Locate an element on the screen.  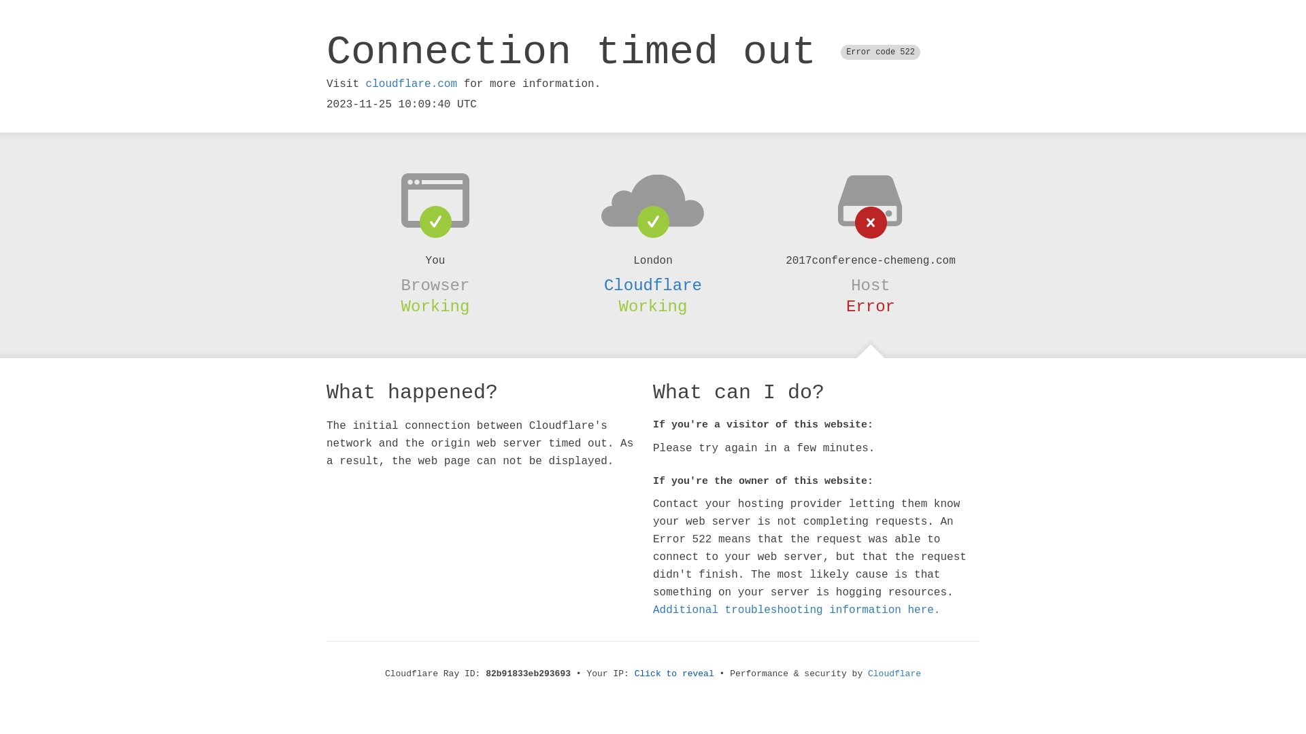
Additional troubleshooting information here. is located at coordinates (797, 610).